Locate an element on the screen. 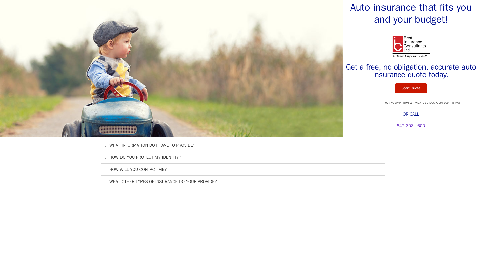 Image resolution: width=486 pixels, height=273 pixels. HOW WILL YOU CONTACT ME? is located at coordinates (138, 169).